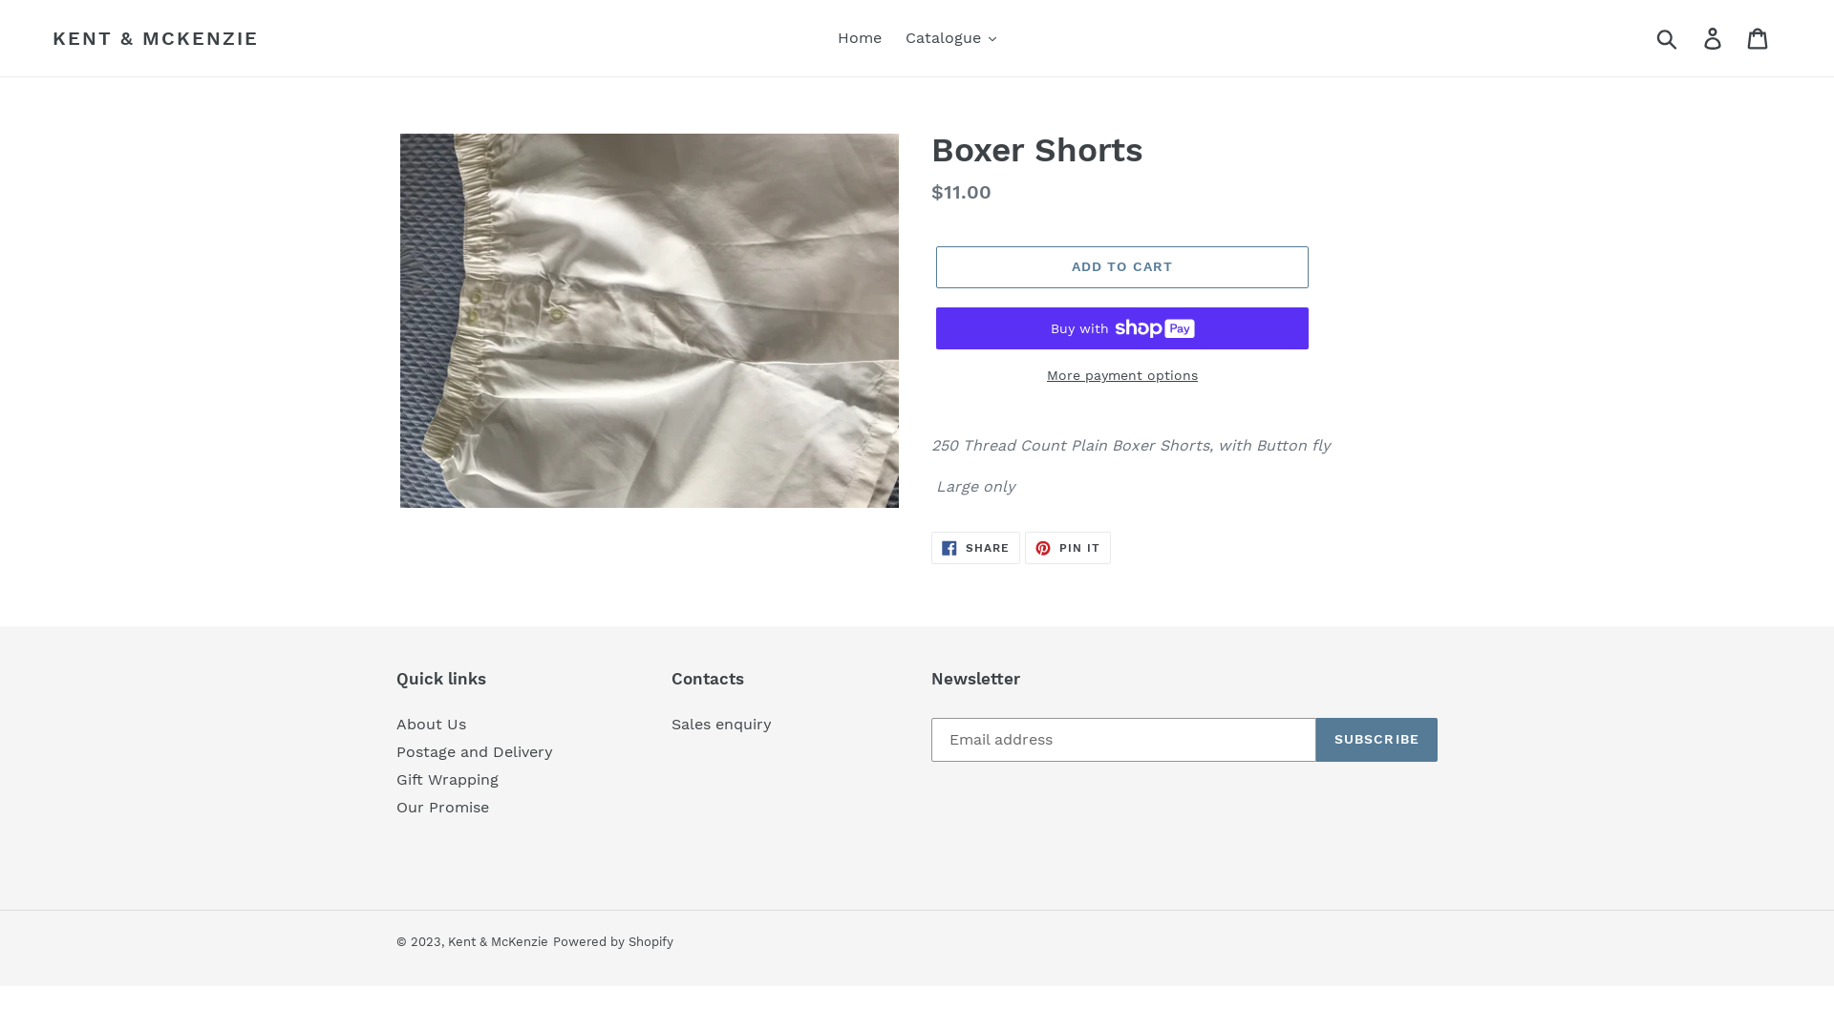 This screenshot has height=1031, width=1834. What do you see at coordinates (156, 38) in the screenshot?
I see `KENT & MCKENZIE` at bounding box center [156, 38].